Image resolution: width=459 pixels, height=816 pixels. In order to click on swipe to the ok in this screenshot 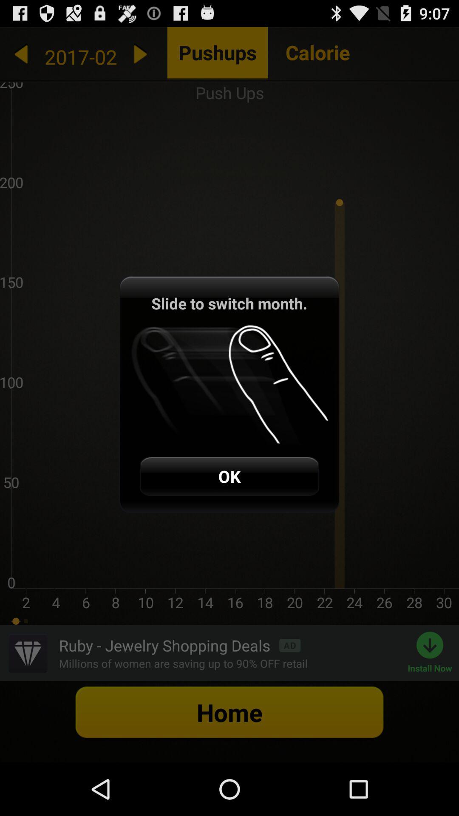, I will do `click(229, 476)`.